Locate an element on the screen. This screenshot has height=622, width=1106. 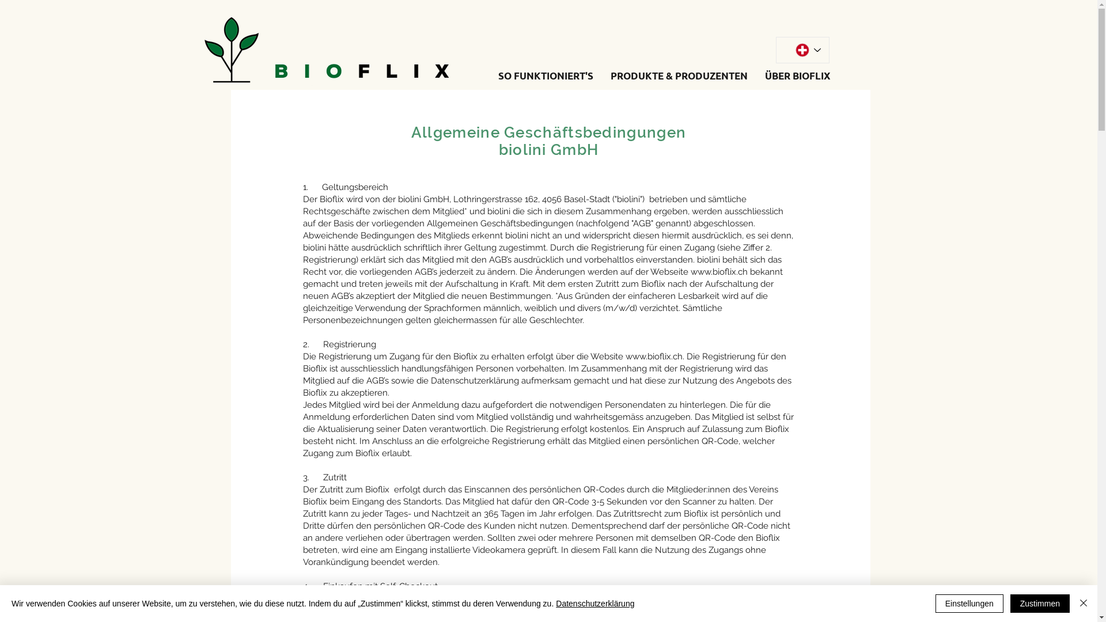
PRODUKTE & PRODUZENTEN is located at coordinates (679, 75).